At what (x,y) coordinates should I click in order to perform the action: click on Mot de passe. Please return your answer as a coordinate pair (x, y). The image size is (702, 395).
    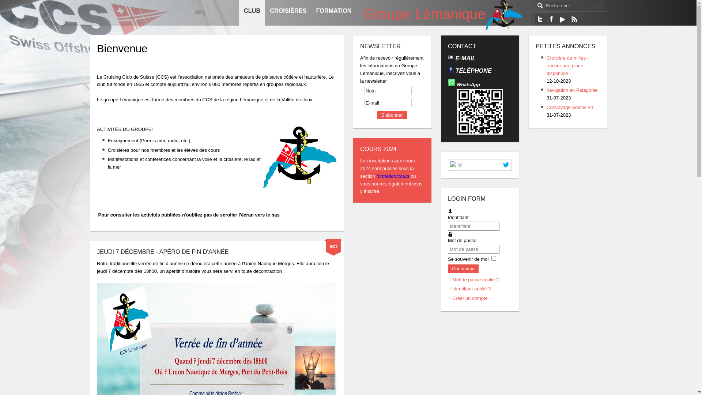
    Looking at the image, I should click on (450, 234).